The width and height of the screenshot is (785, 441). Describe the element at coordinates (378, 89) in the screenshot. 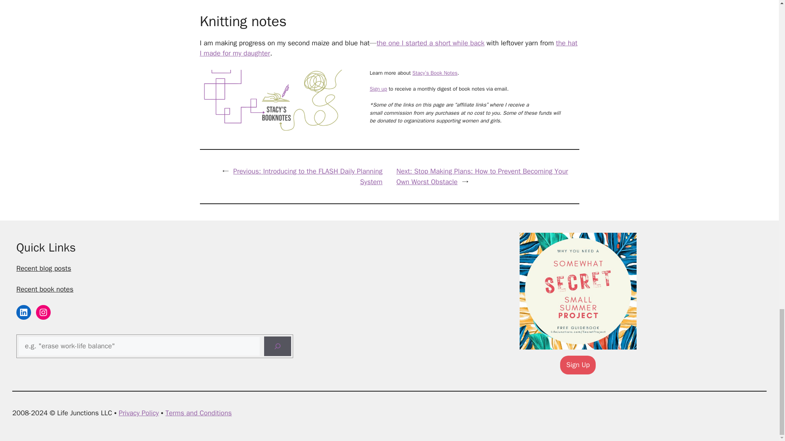

I see `Sign up` at that location.